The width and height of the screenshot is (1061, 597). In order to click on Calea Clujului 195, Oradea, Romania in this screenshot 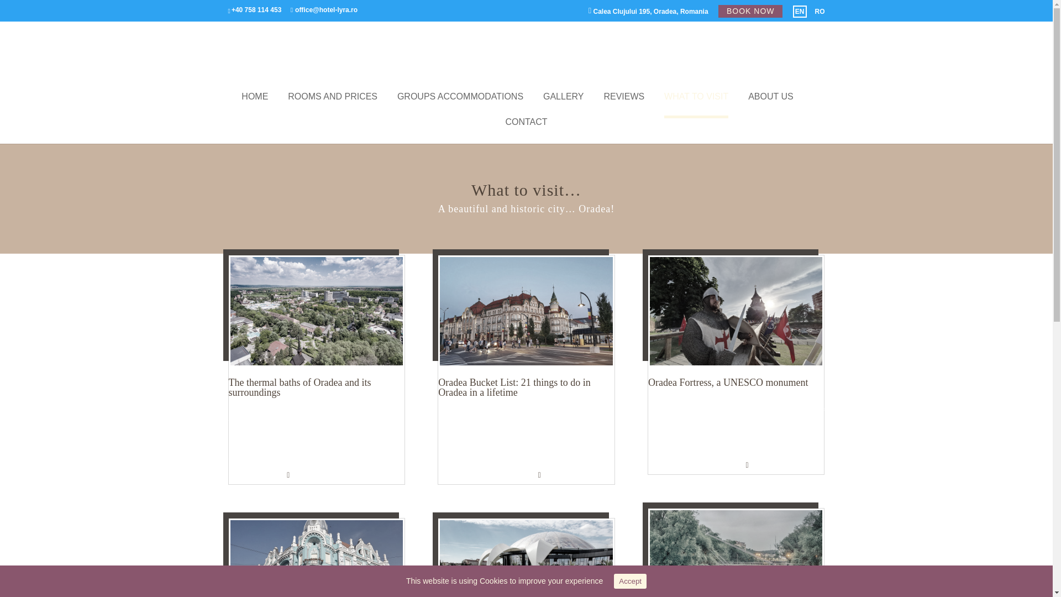, I will do `click(649, 13)`.